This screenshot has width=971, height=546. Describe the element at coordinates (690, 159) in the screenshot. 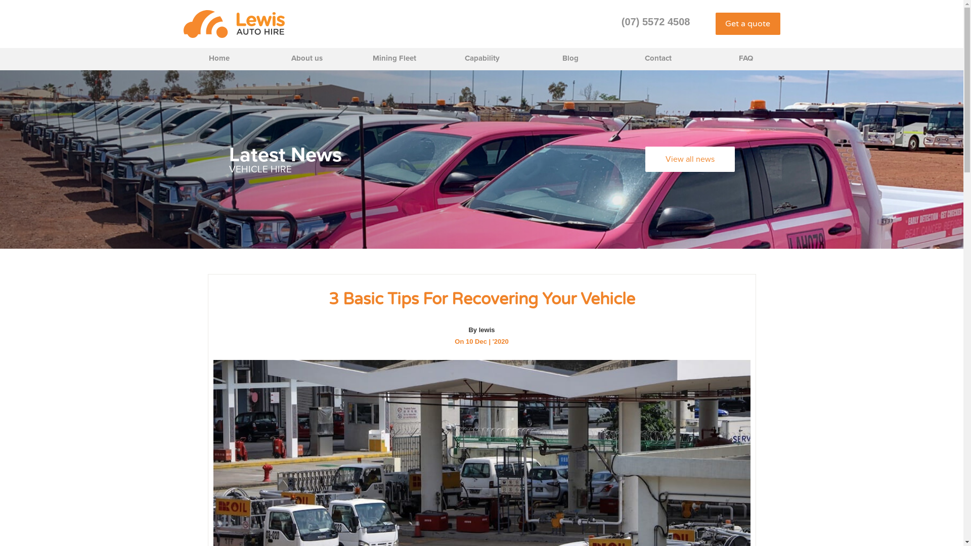

I see `View all news` at that location.